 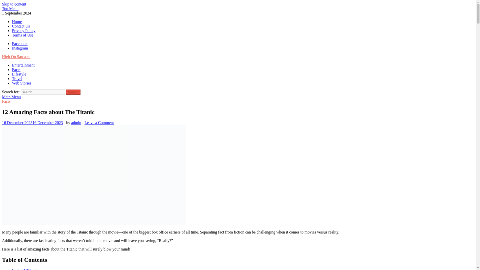 What do you see at coordinates (23, 65) in the screenshot?
I see `Entertainment` at bounding box center [23, 65].